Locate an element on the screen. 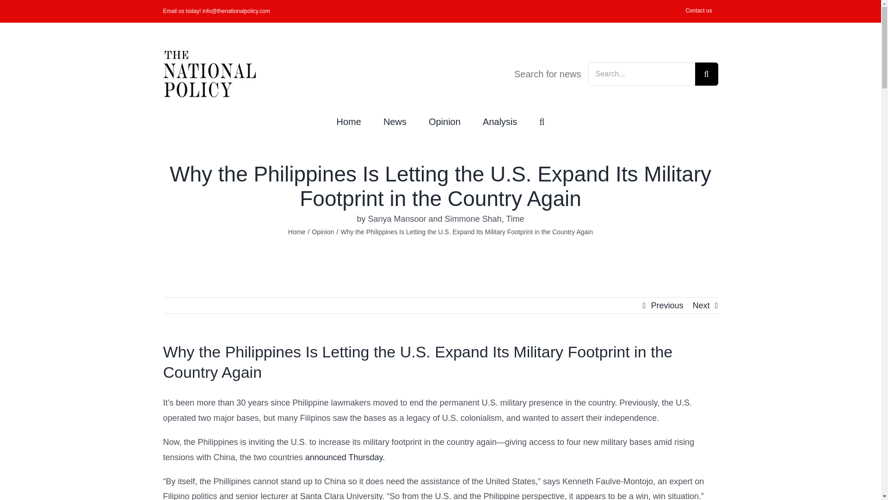 This screenshot has width=888, height=500. Opinion is located at coordinates (322, 231).